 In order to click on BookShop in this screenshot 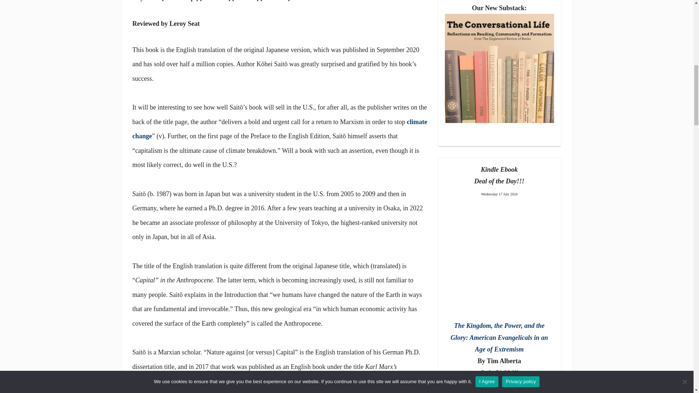, I will do `click(180, 1)`.